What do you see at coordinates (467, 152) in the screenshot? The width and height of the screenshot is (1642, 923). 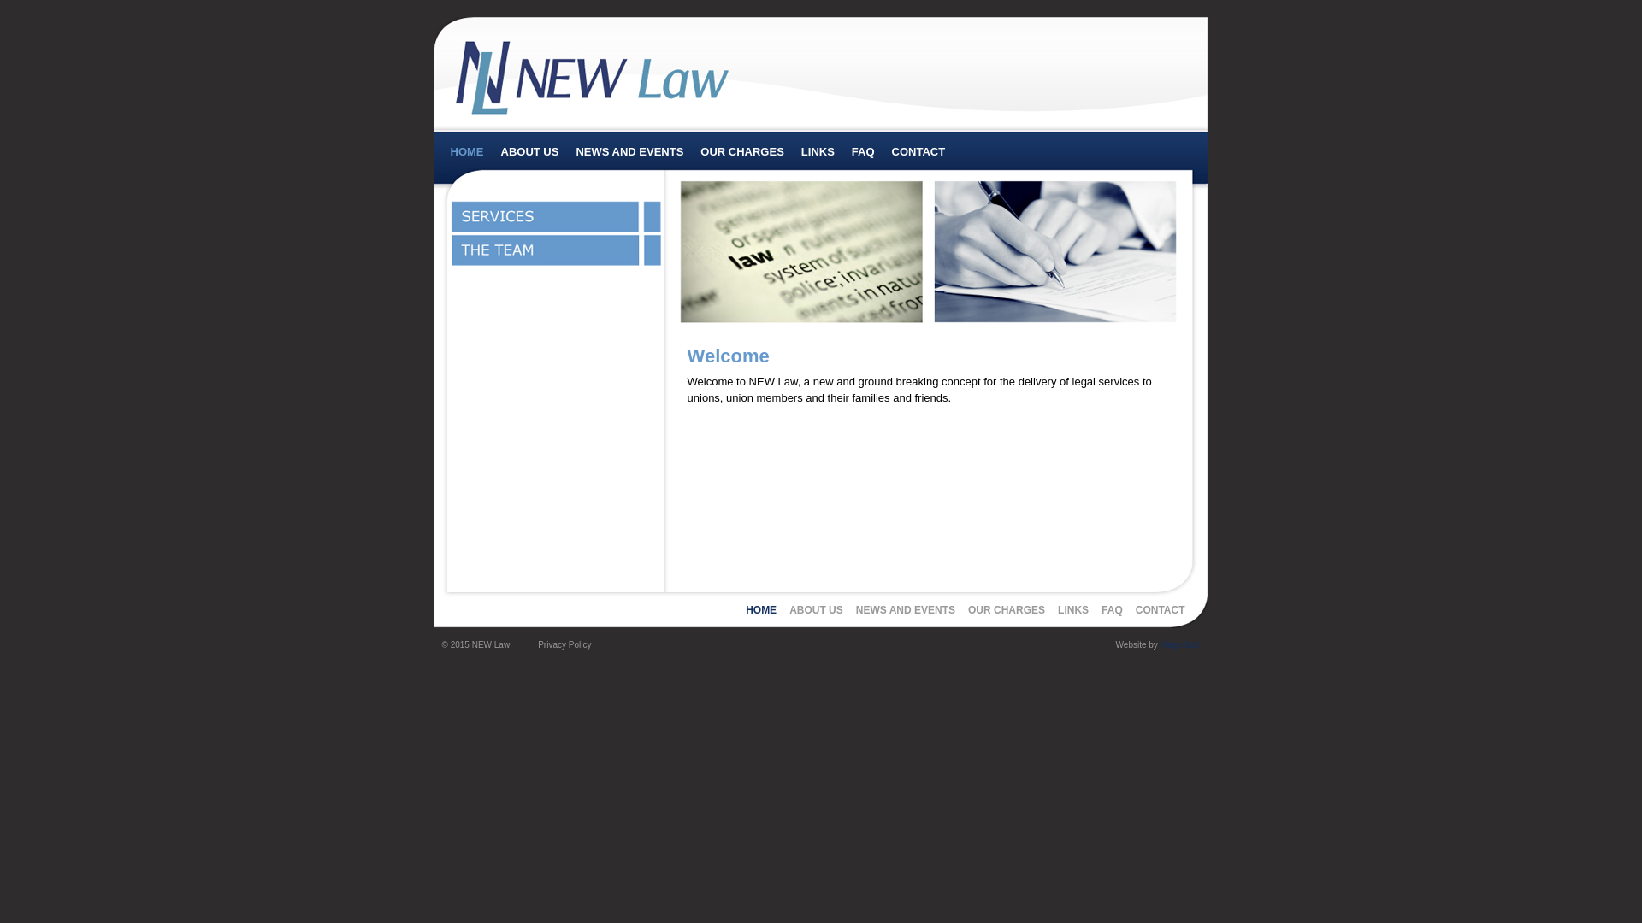 I see `HOME` at bounding box center [467, 152].